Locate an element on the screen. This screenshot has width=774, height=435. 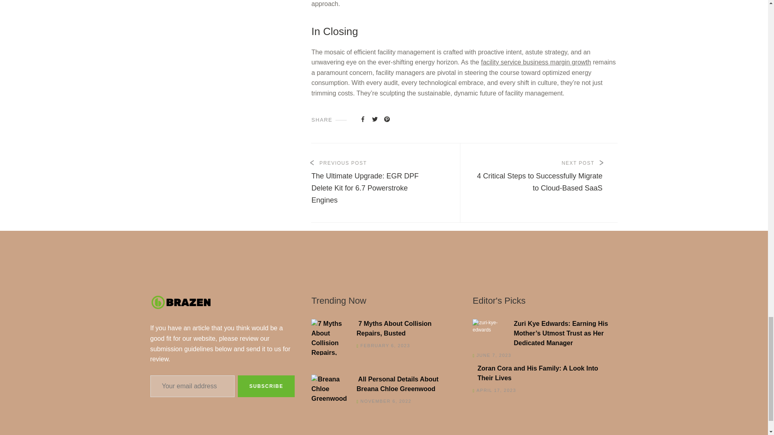
facility service business margin growth is located at coordinates (536, 62).